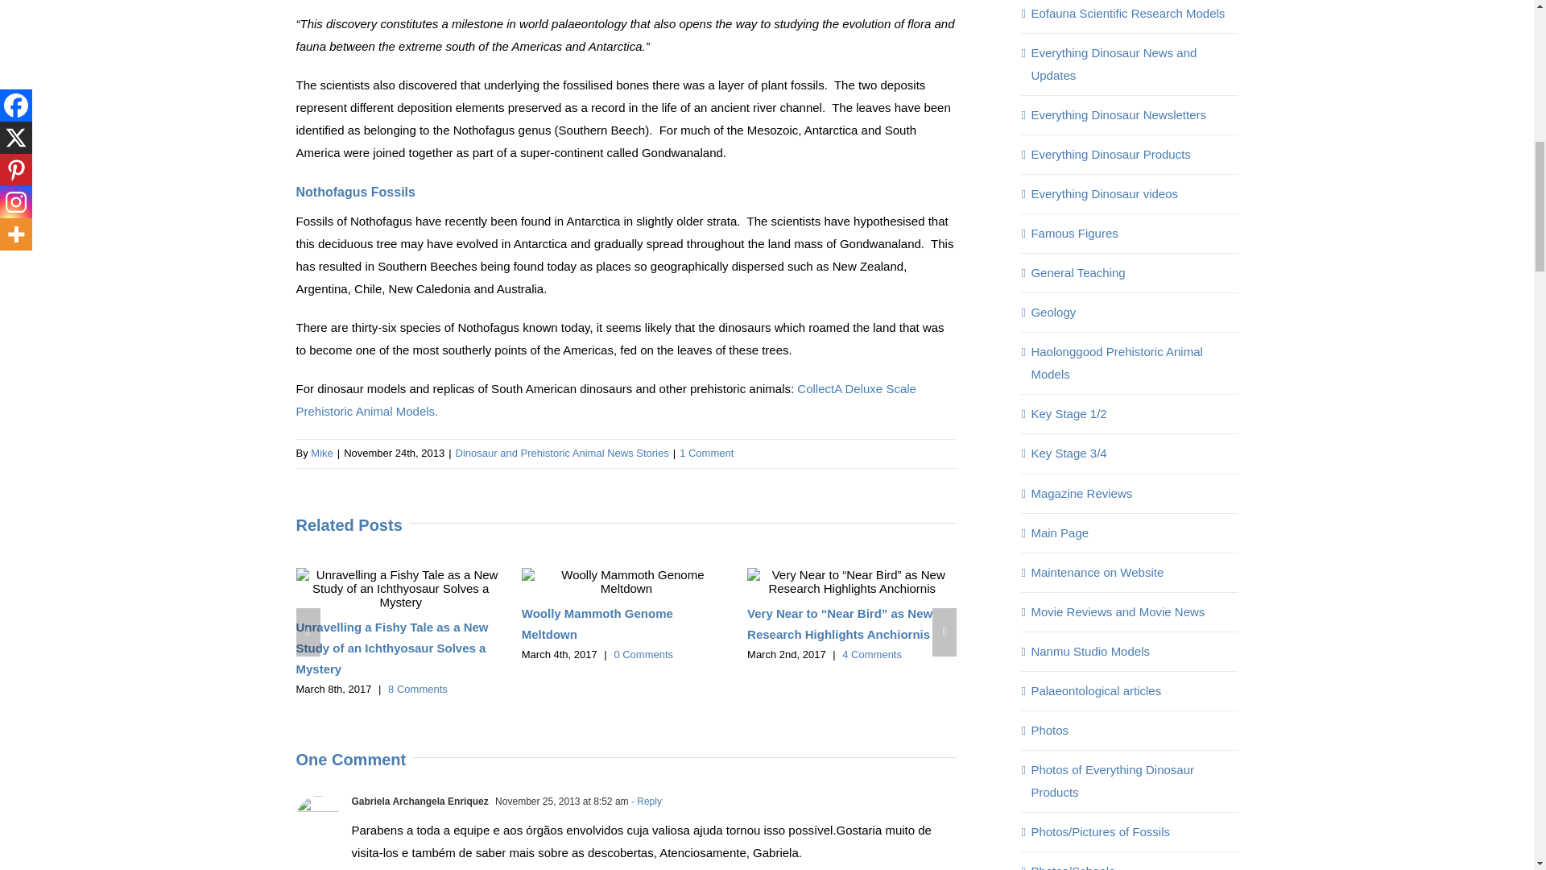 This screenshot has height=870, width=1546. Describe the element at coordinates (706, 453) in the screenshot. I see `1 Comment` at that location.